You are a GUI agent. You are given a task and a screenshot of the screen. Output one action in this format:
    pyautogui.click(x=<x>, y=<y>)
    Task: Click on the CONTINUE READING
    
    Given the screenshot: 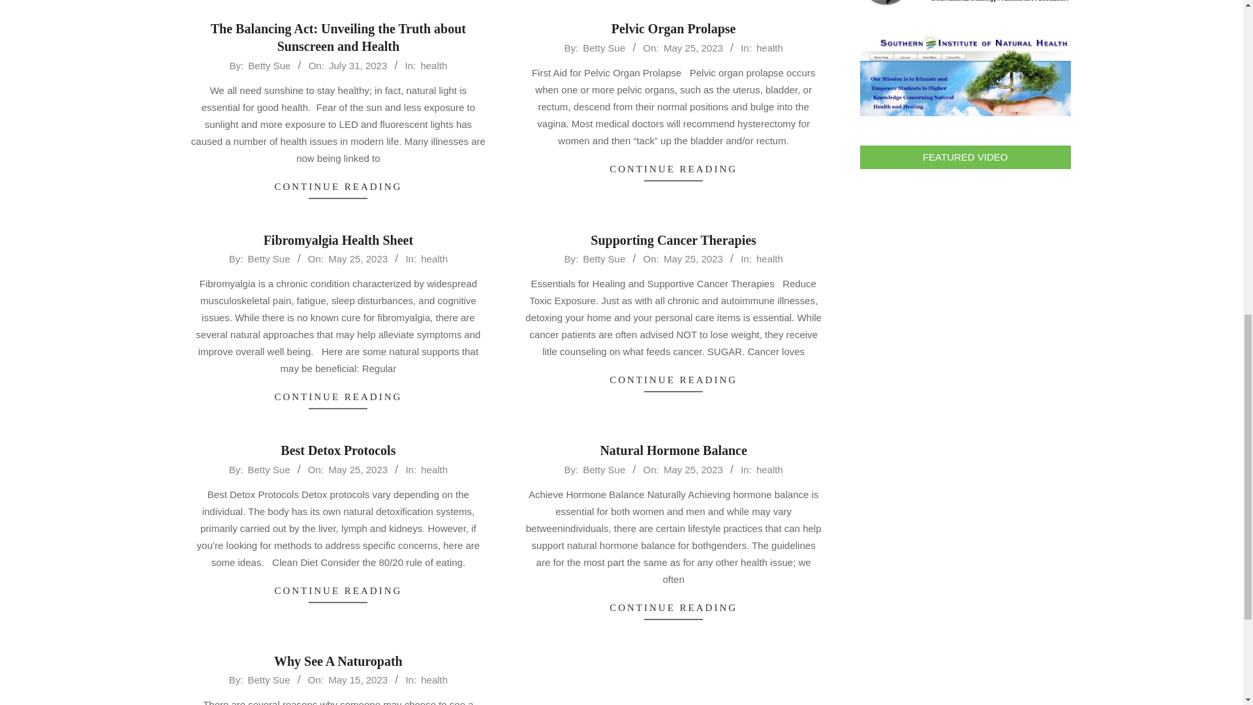 What is the action you would take?
    pyautogui.click(x=673, y=170)
    